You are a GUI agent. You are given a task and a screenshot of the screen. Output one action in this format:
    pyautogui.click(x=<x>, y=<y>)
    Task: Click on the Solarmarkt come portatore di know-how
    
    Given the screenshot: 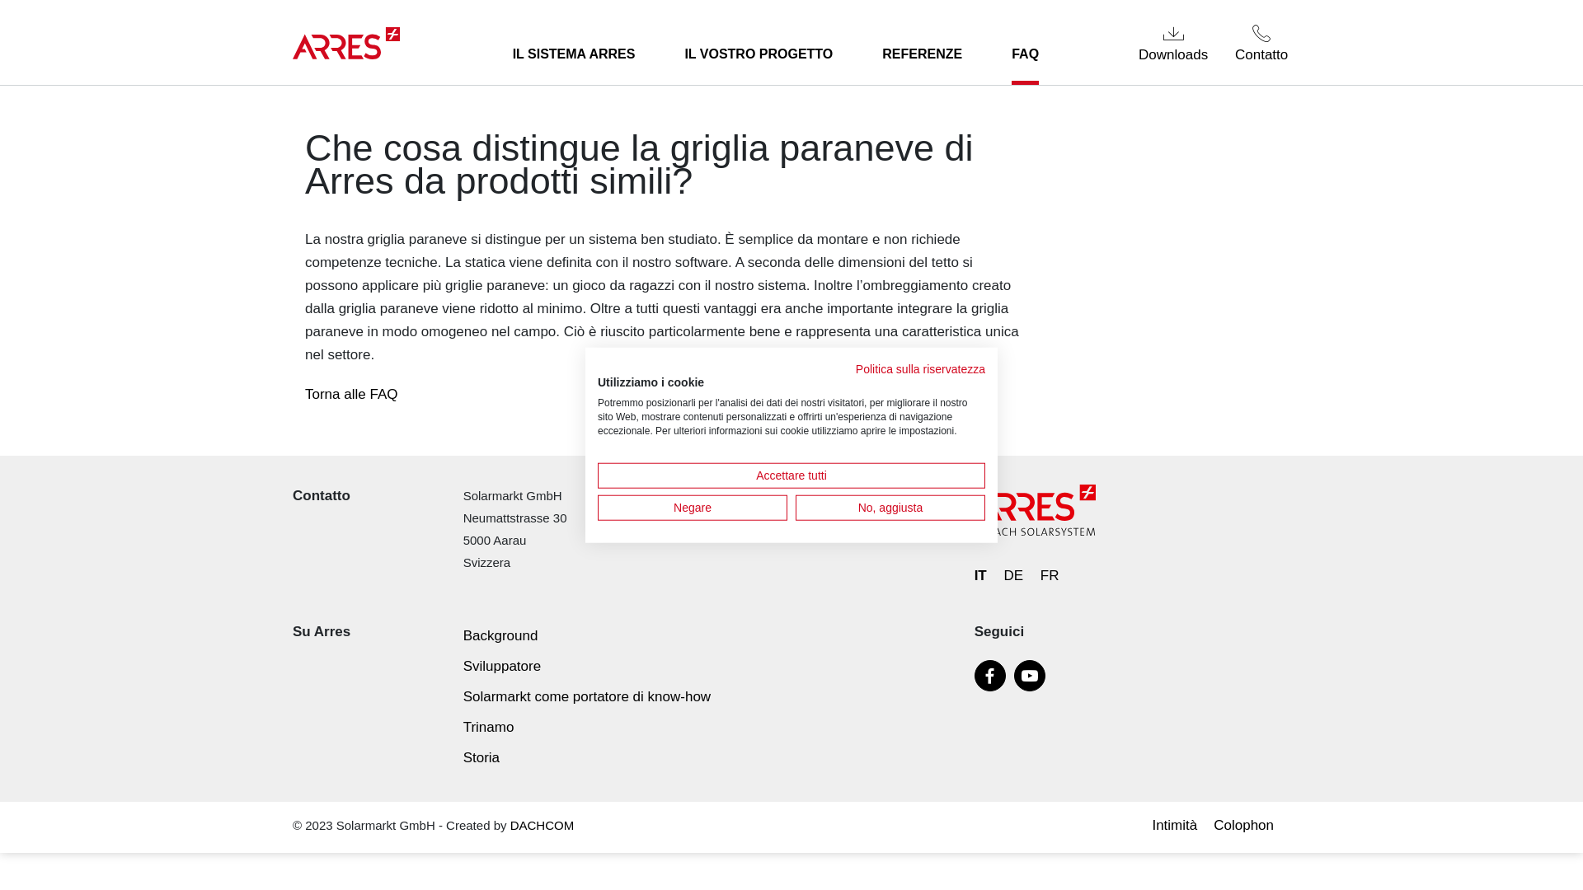 What is the action you would take?
    pyautogui.click(x=587, y=697)
    